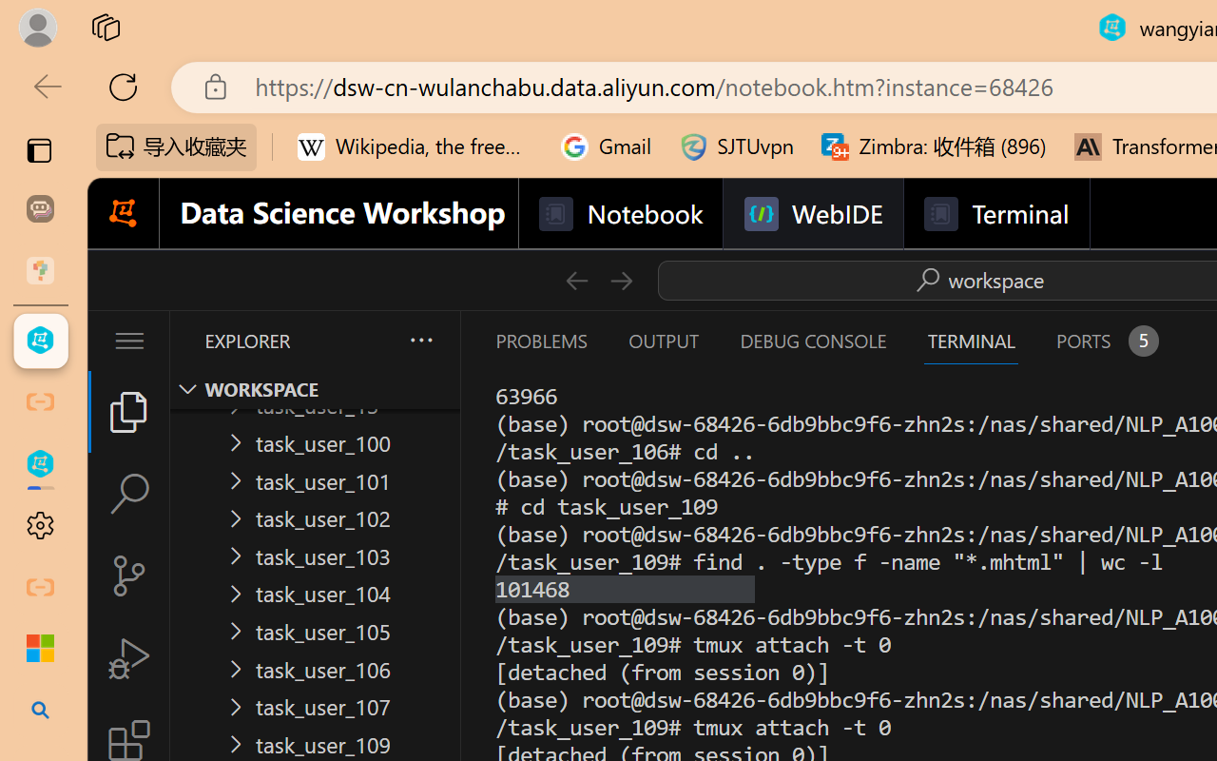 This screenshot has width=1217, height=761. I want to click on Explorer Section: workspace, so click(315, 389).